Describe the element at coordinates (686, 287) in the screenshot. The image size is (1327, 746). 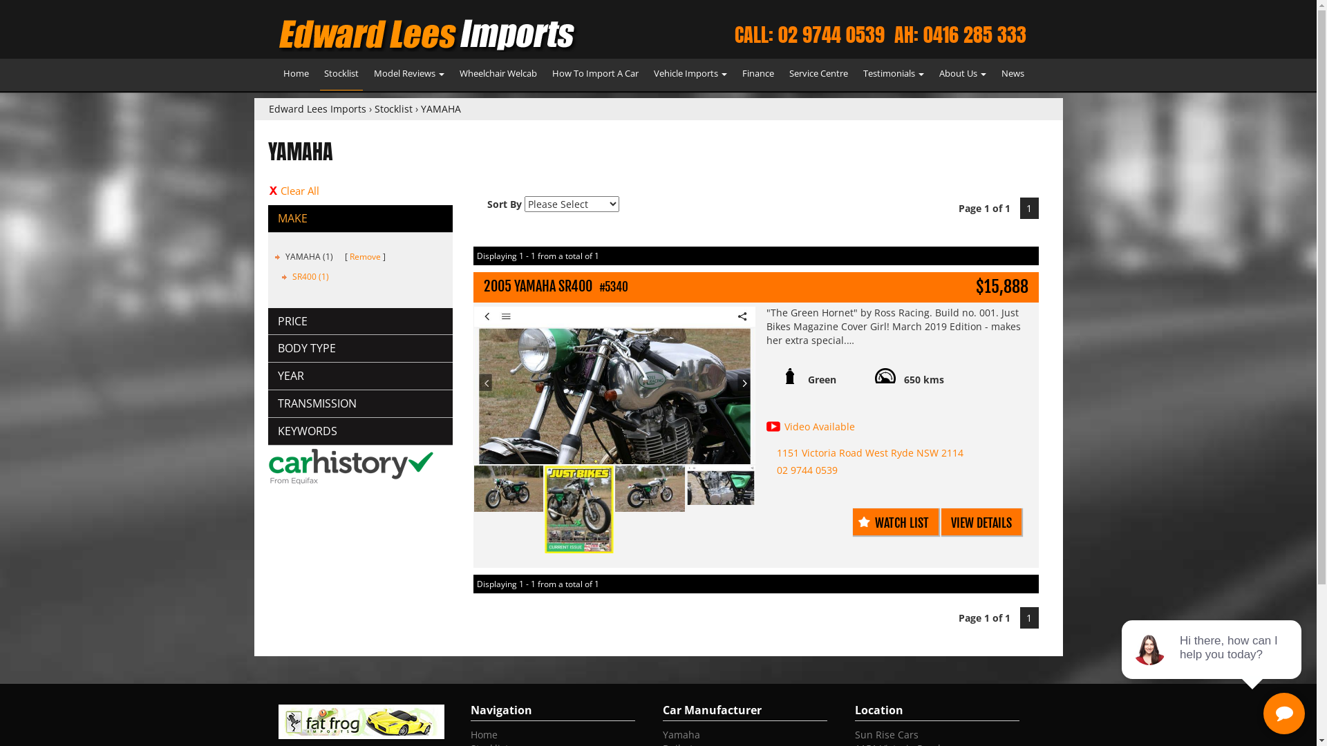
I see `2005 YAMAHA SR400 #5340` at that location.